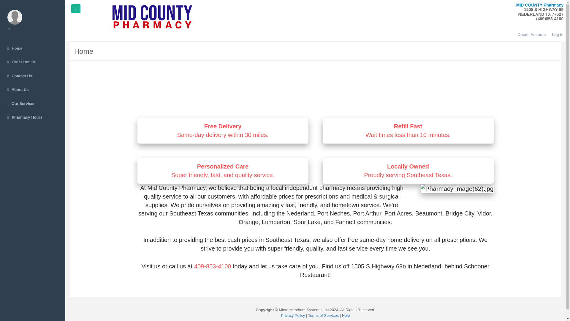 The height and width of the screenshot is (321, 570). Describe the element at coordinates (33, 117) in the screenshot. I see `Pharmacy Hours` at that location.